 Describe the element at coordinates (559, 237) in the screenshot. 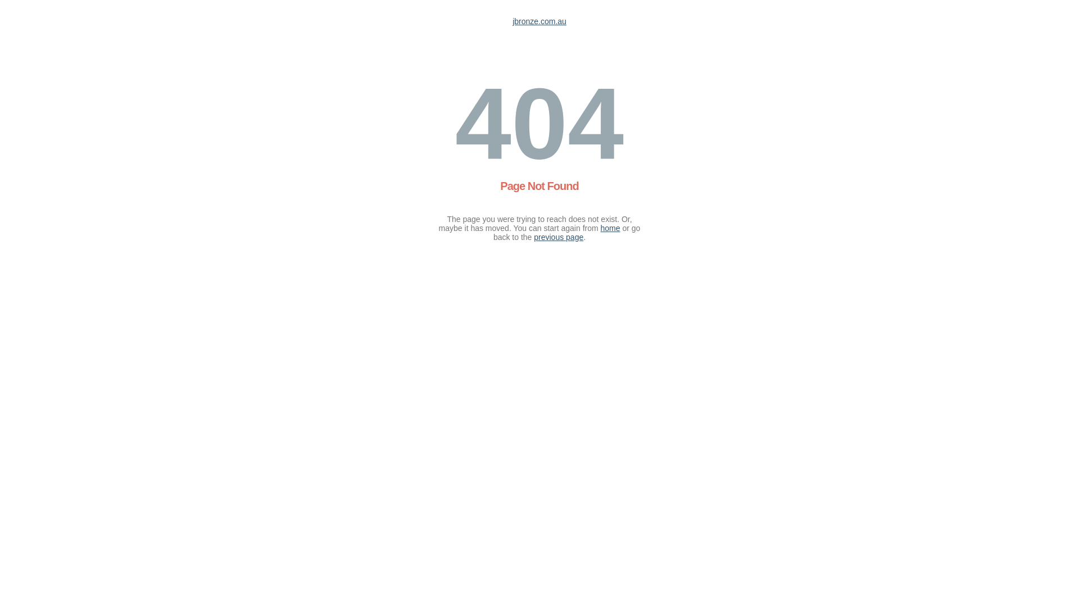

I see `previous page` at that location.